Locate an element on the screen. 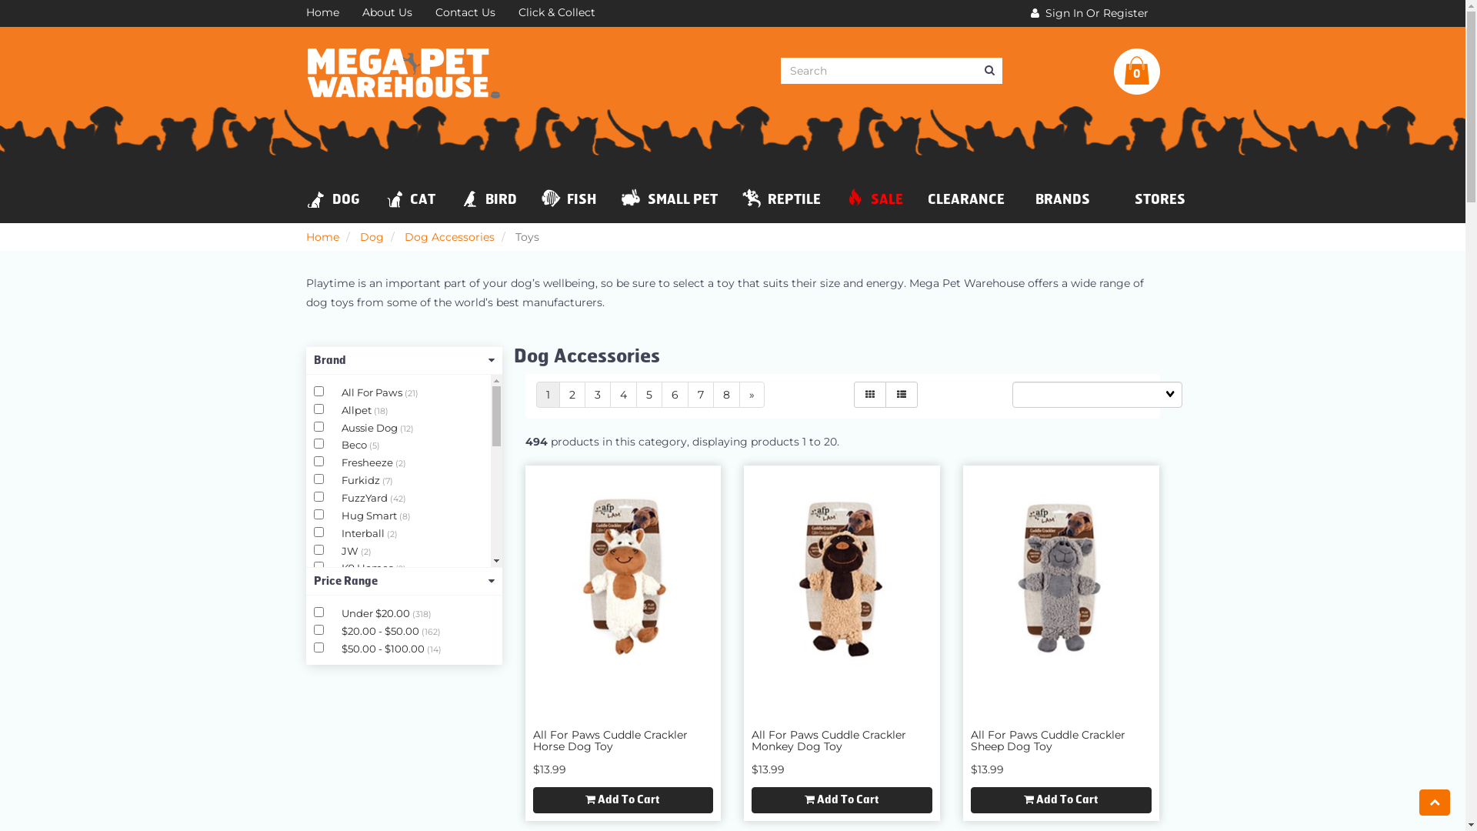 This screenshot has width=1477, height=831. Rogz is located at coordinates (355, 744).